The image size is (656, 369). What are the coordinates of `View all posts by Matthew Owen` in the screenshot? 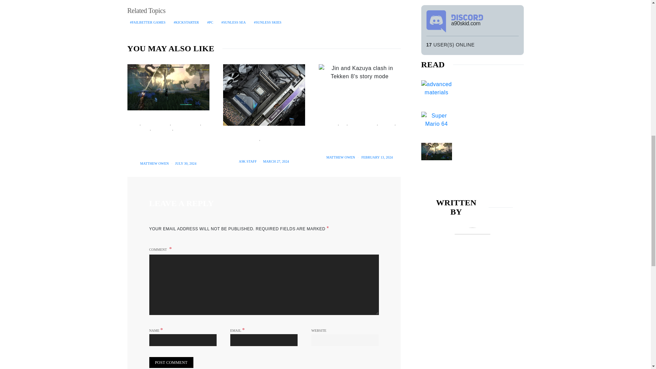 It's located at (340, 157).